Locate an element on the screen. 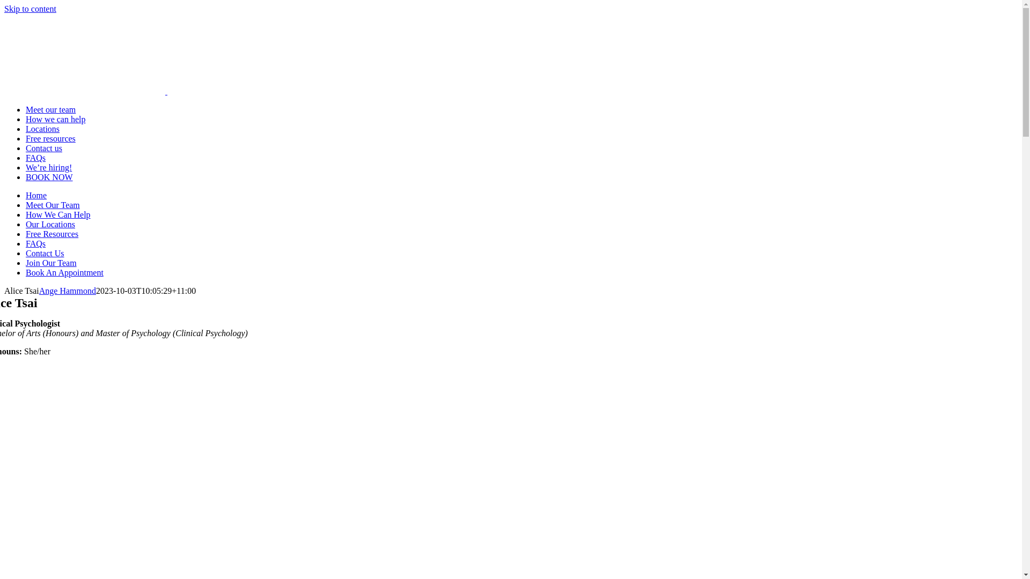 This screenshot has width=1030, height=579. FAQs is located at coordinates (35, 243).